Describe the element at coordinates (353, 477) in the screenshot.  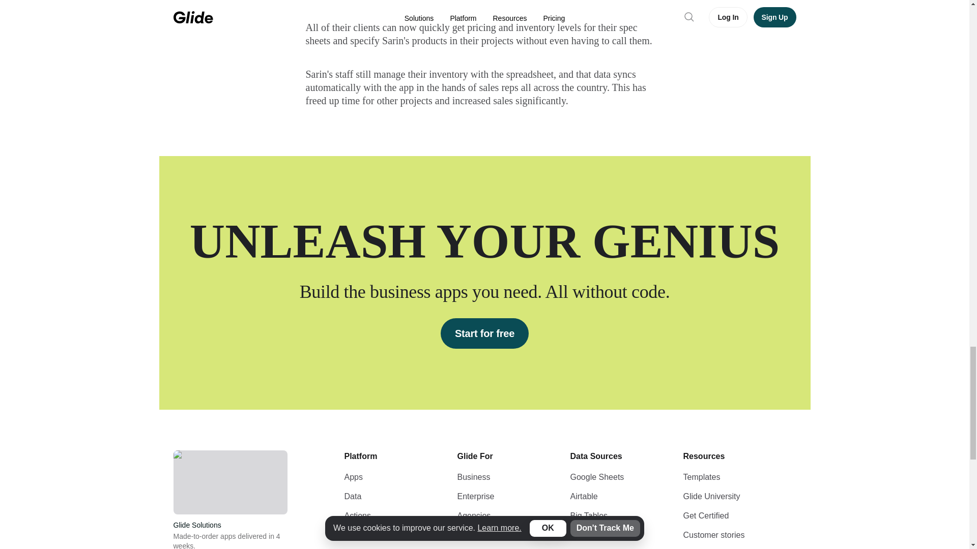
I see `Apps` at that location.